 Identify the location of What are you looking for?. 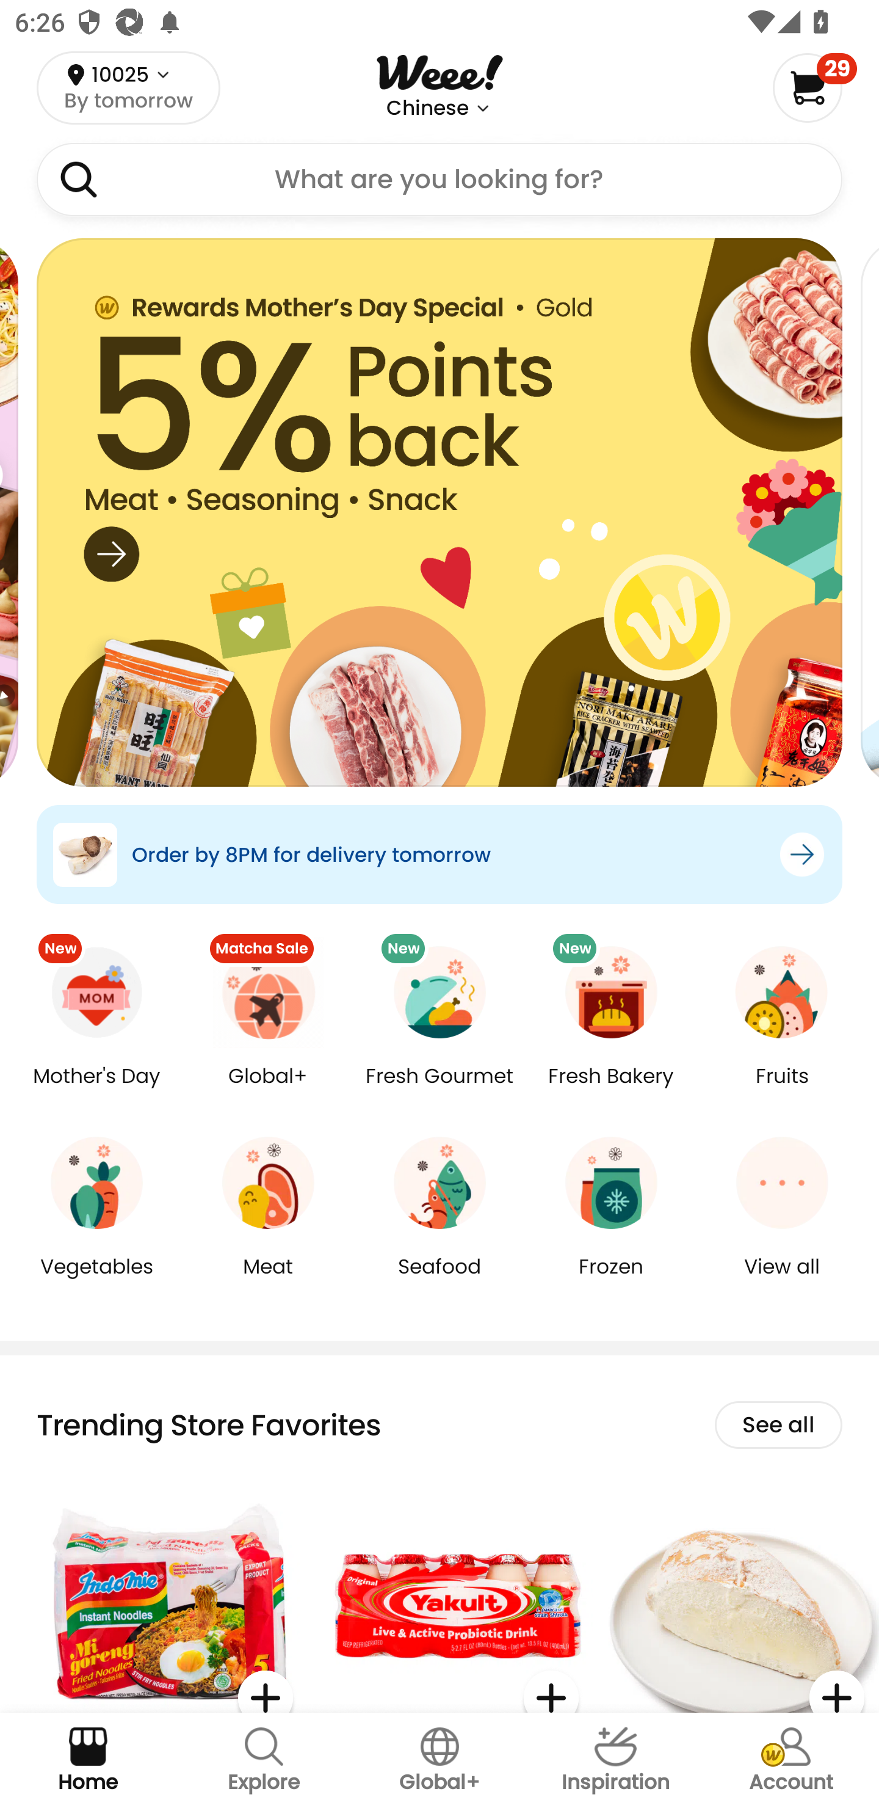
(440, 180).